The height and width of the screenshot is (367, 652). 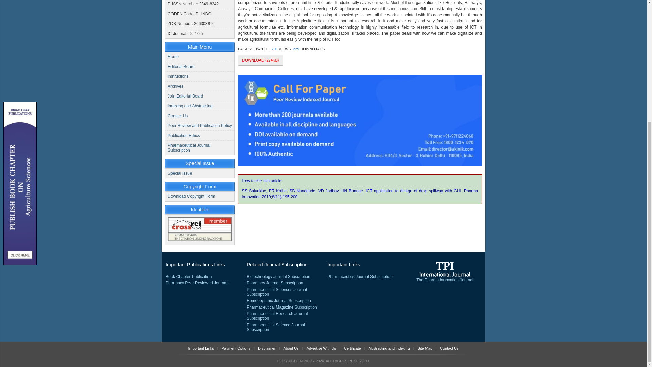 What do you see at coordinates (177, 116) in the screenshot?
I see `Contact Us` at bounding box center [177, 116].